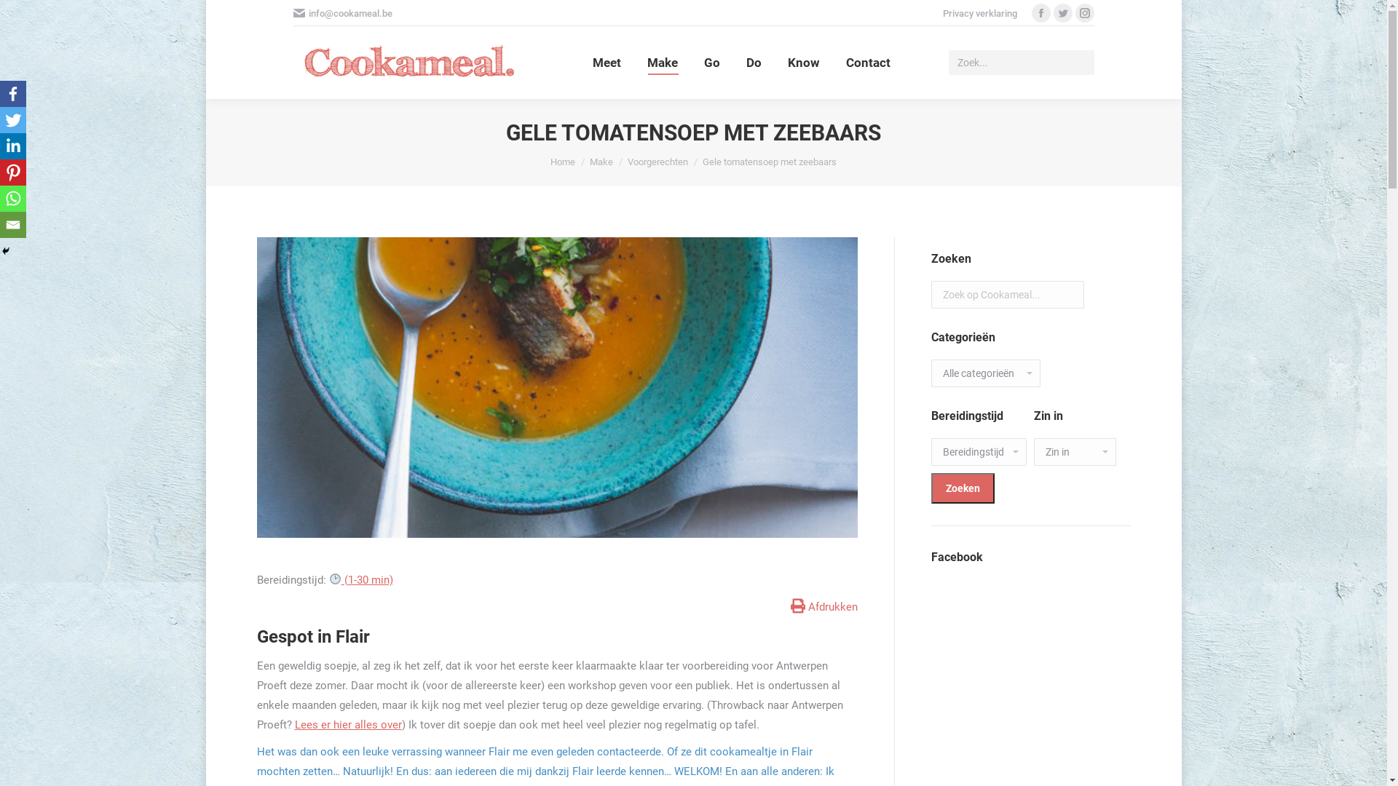 The image size is (1398, 786). What do you see at coordinates (963, 488) in the screenshot?
I see `Zoeken` at bounding box center [963, 488].